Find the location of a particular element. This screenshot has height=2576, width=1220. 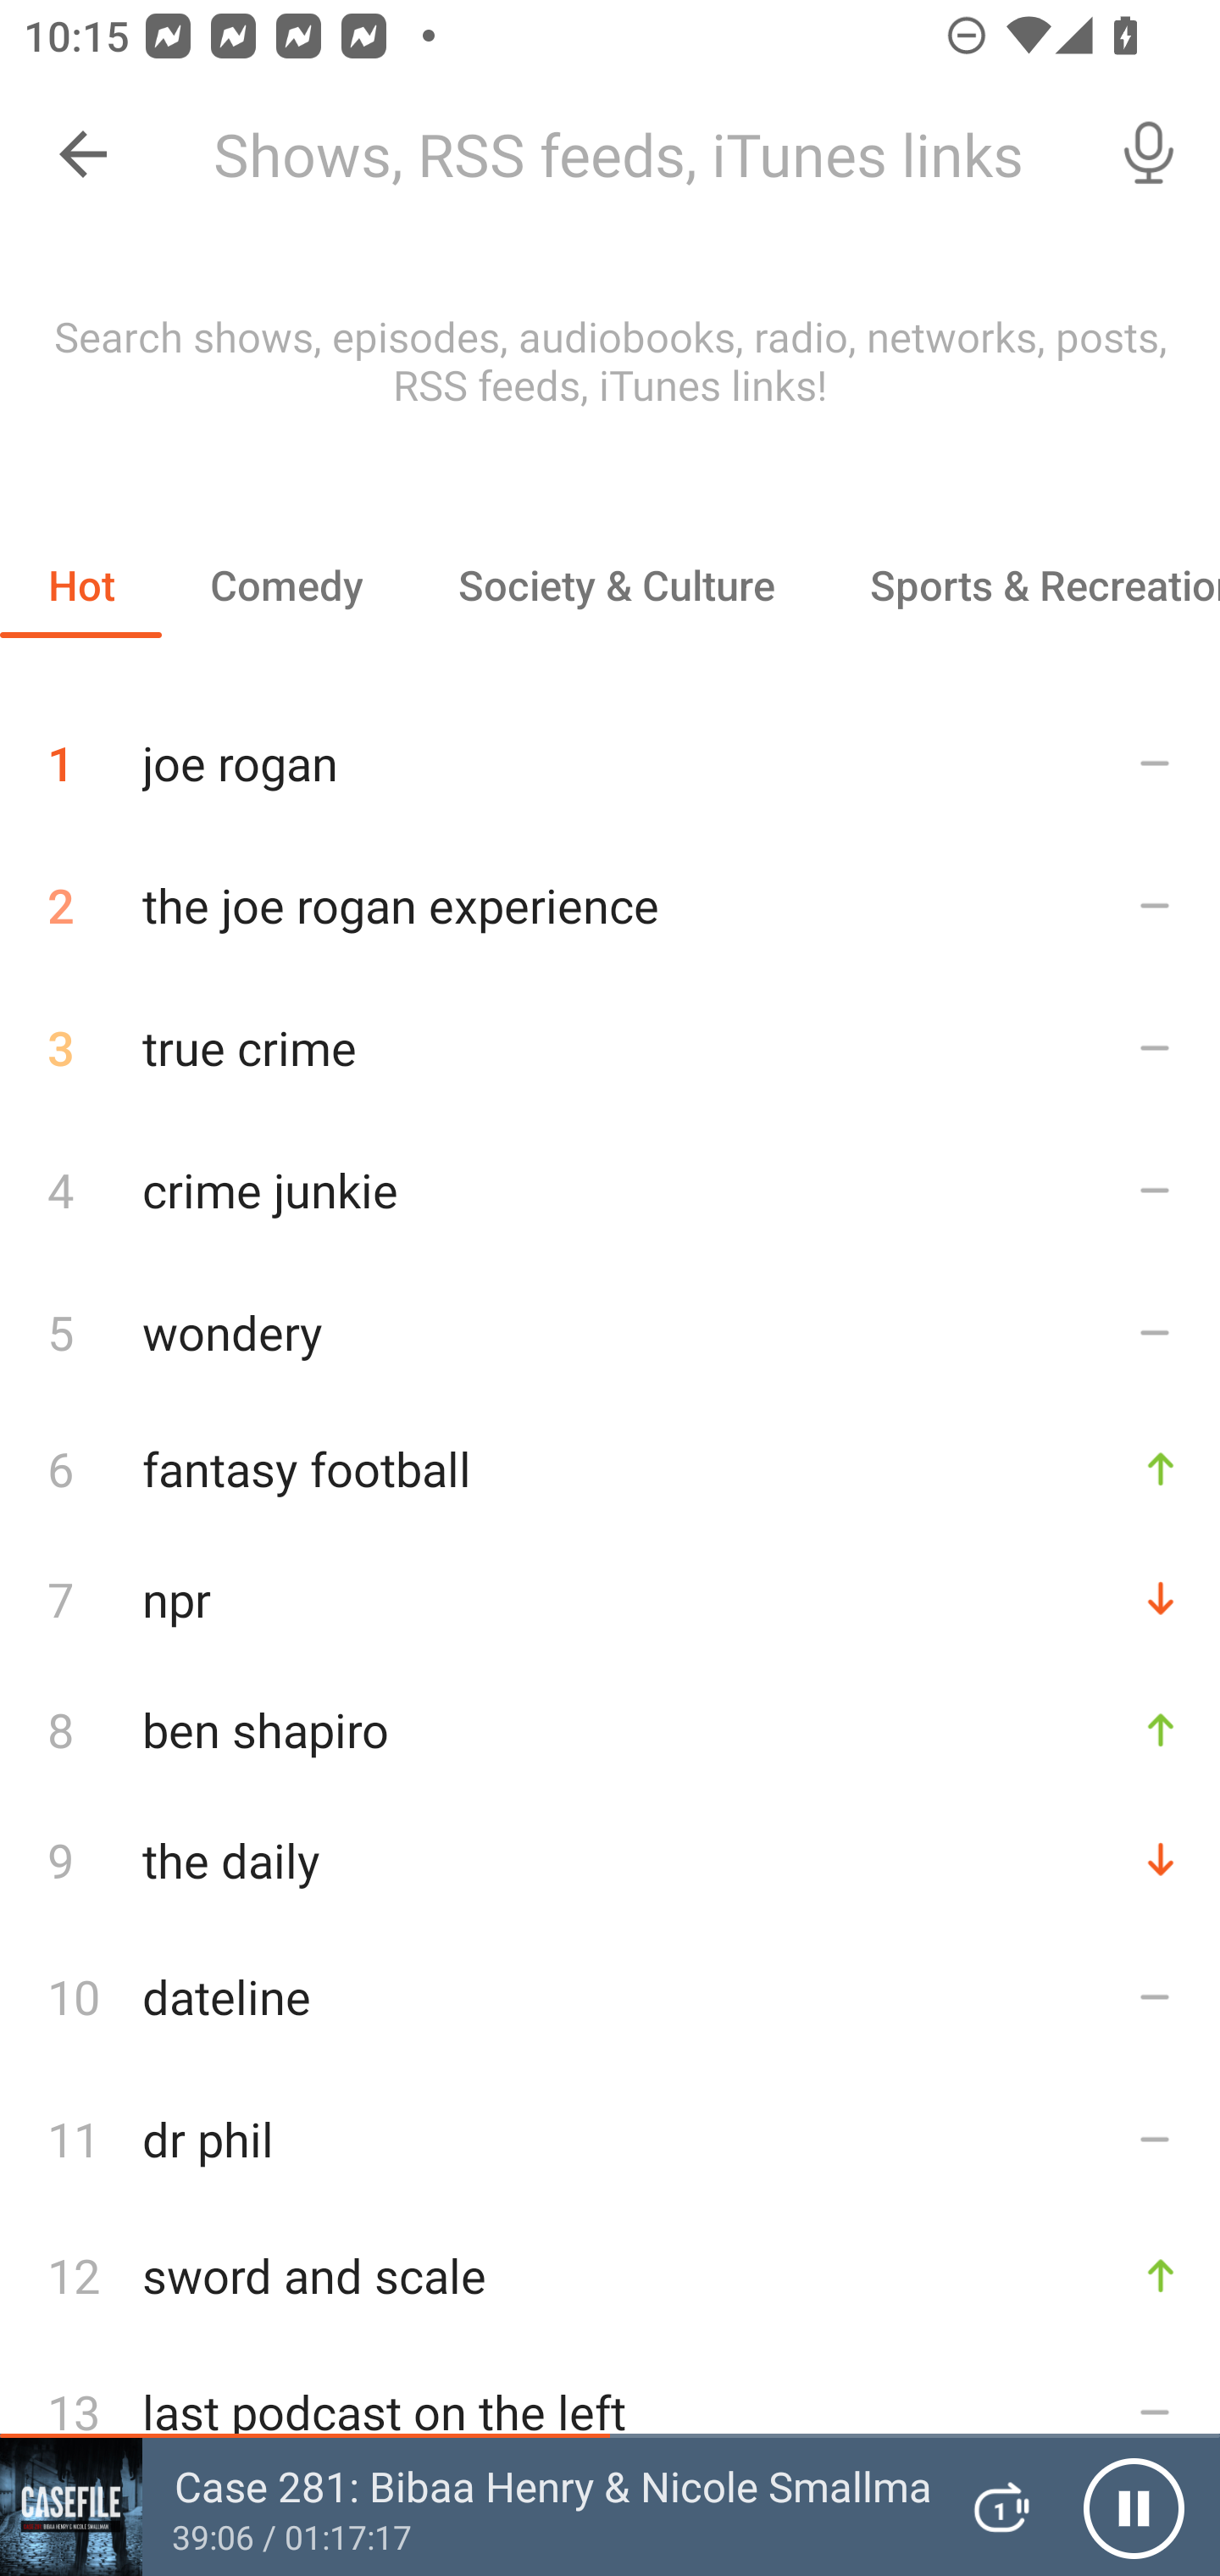

Voice Search is located at coordinates (1149, 154).